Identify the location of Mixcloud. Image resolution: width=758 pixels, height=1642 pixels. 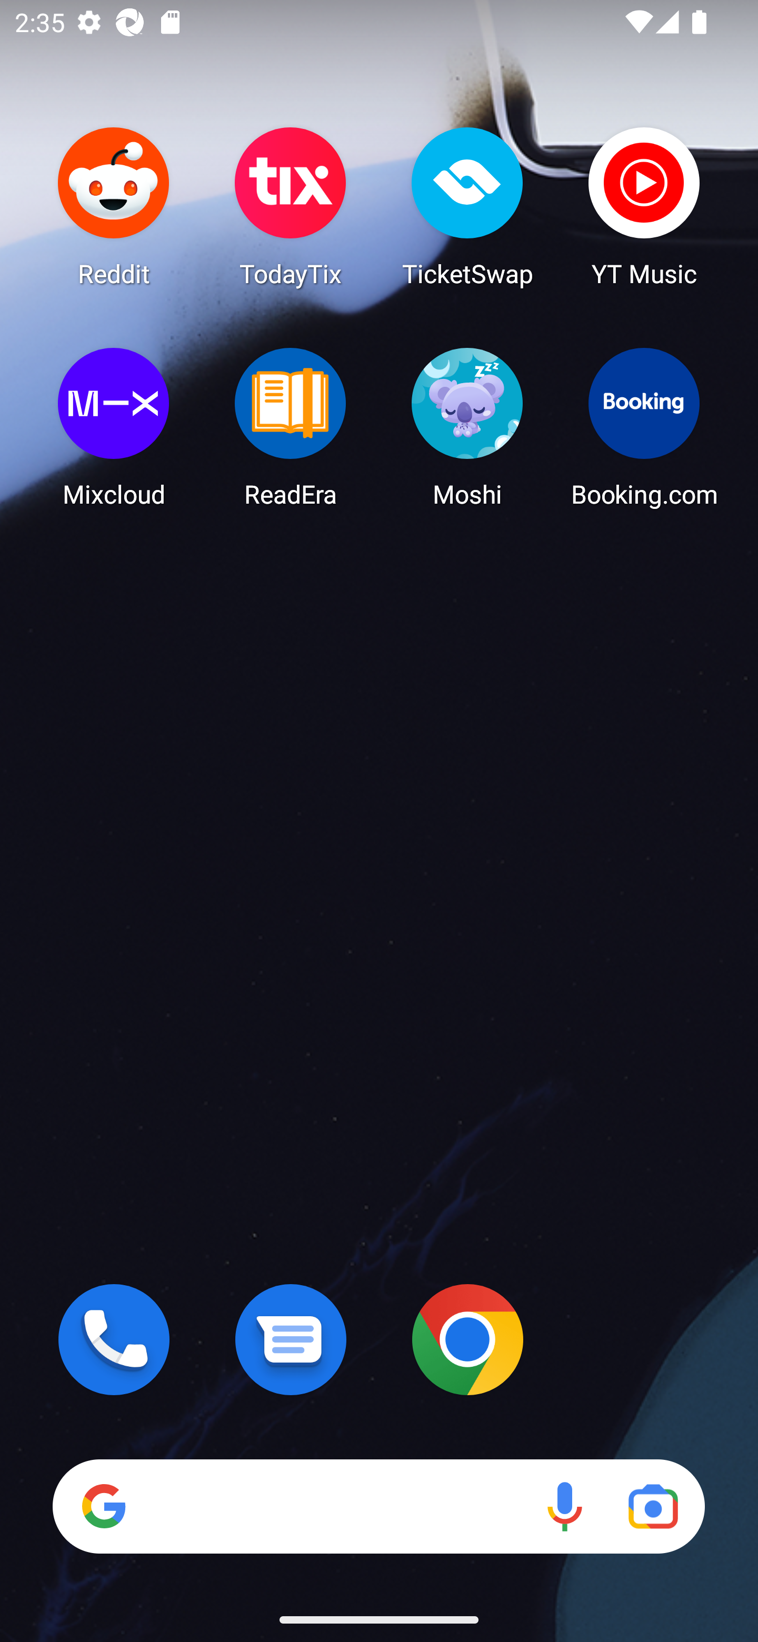
(114, 427).